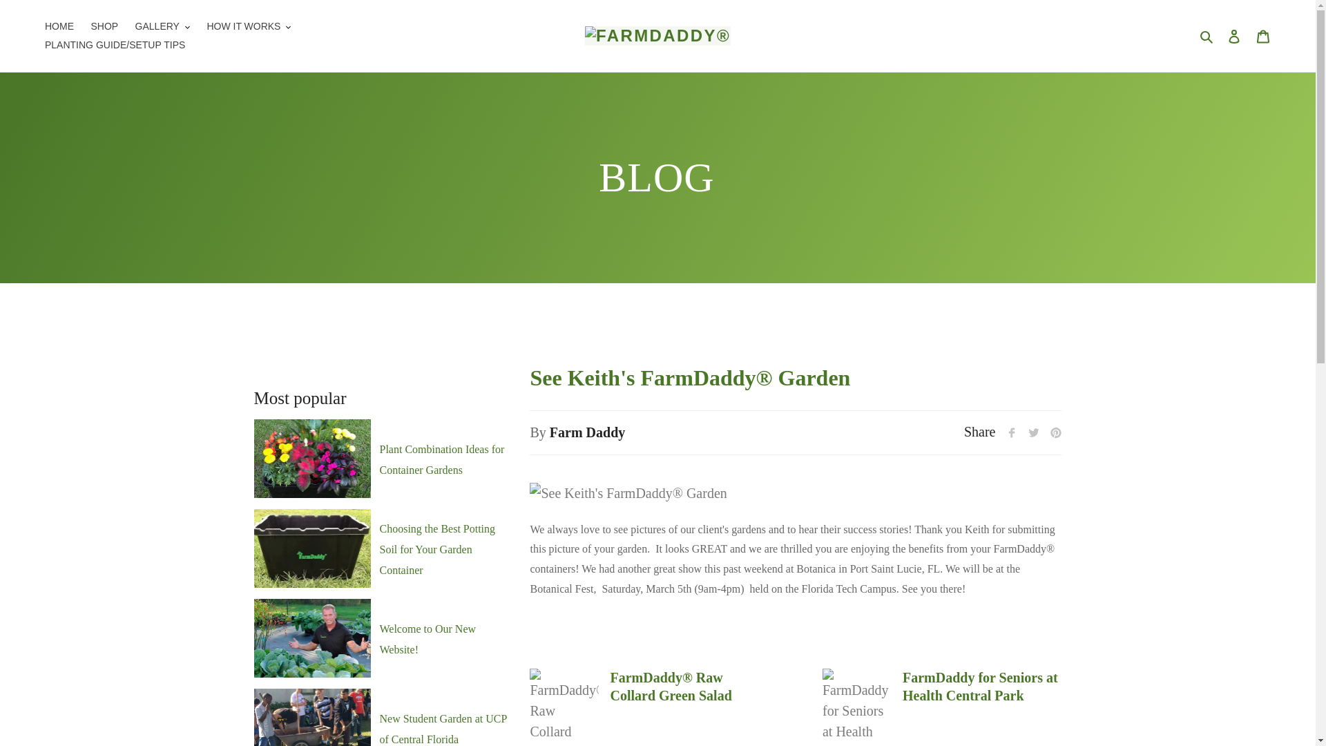 The height and width of the screenshot is (746, 1326). Describe the element at coordinates (59, 26) in the screenshot. I see `HOME` at that location.